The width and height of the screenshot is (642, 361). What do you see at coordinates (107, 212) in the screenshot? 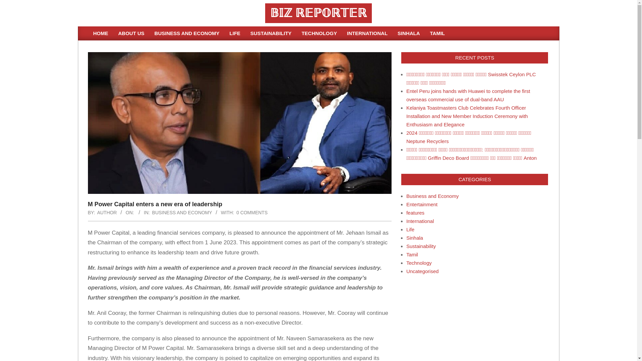
I see `Posts by Author` at bounding box center [107, 212].